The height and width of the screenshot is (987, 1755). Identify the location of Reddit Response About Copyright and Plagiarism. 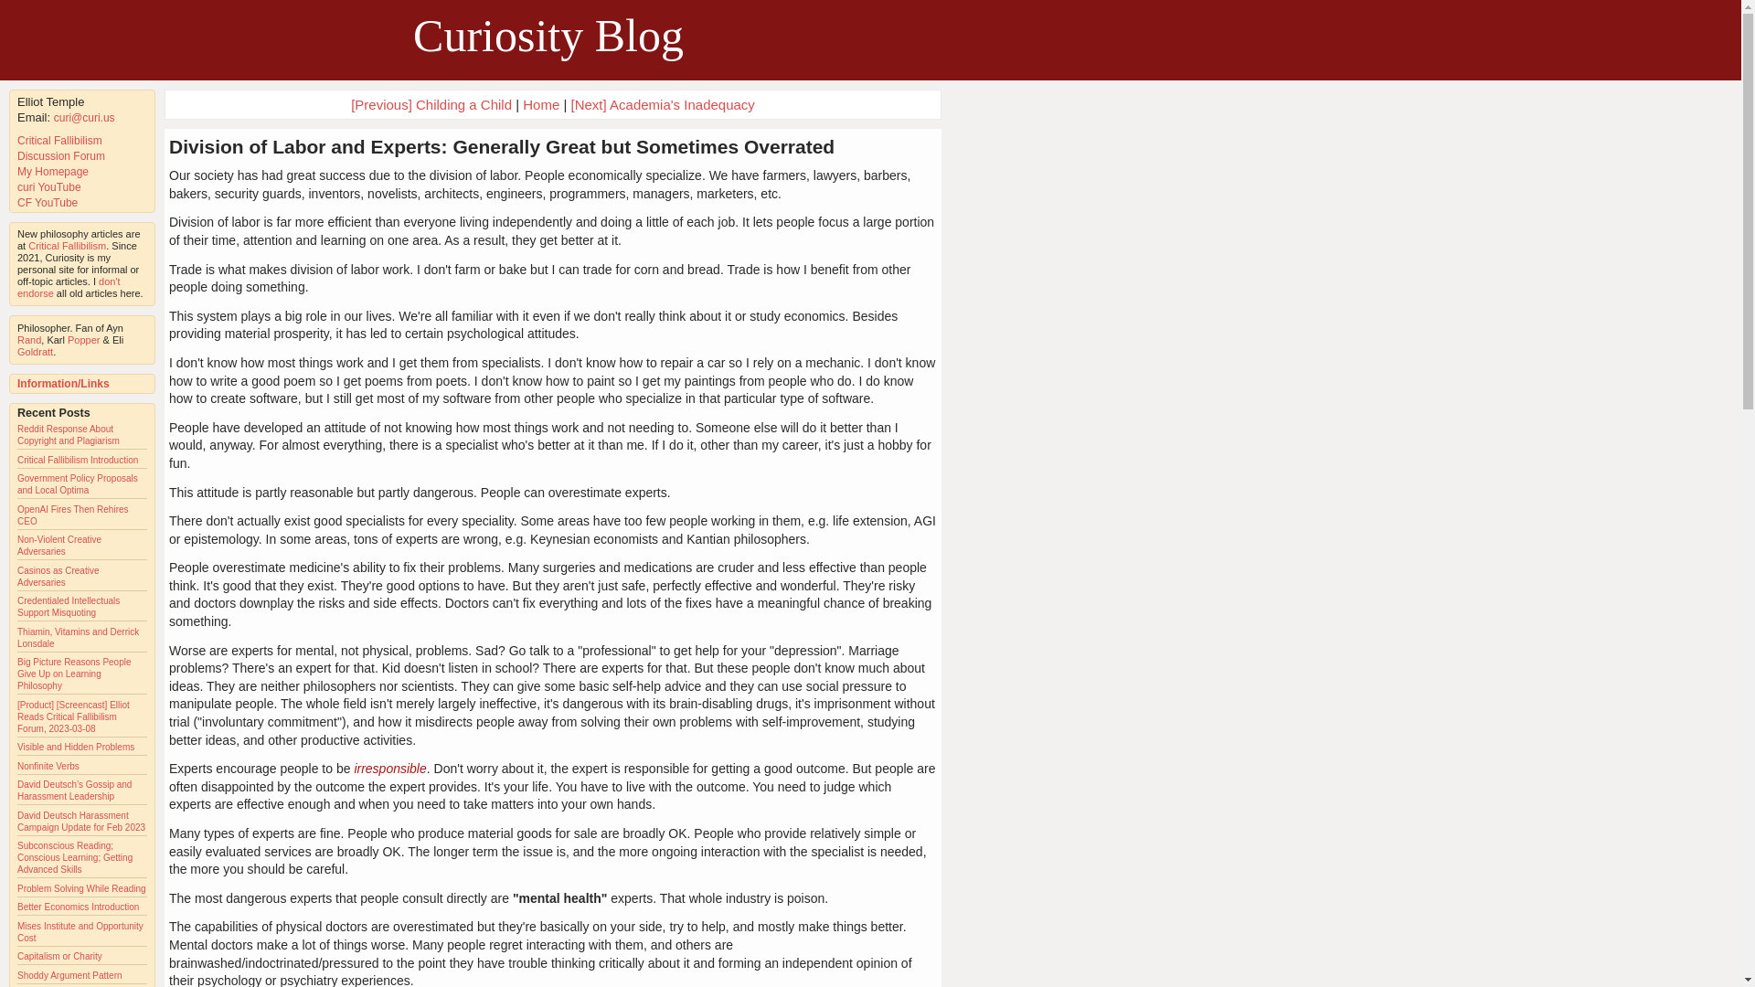
(68, 435).